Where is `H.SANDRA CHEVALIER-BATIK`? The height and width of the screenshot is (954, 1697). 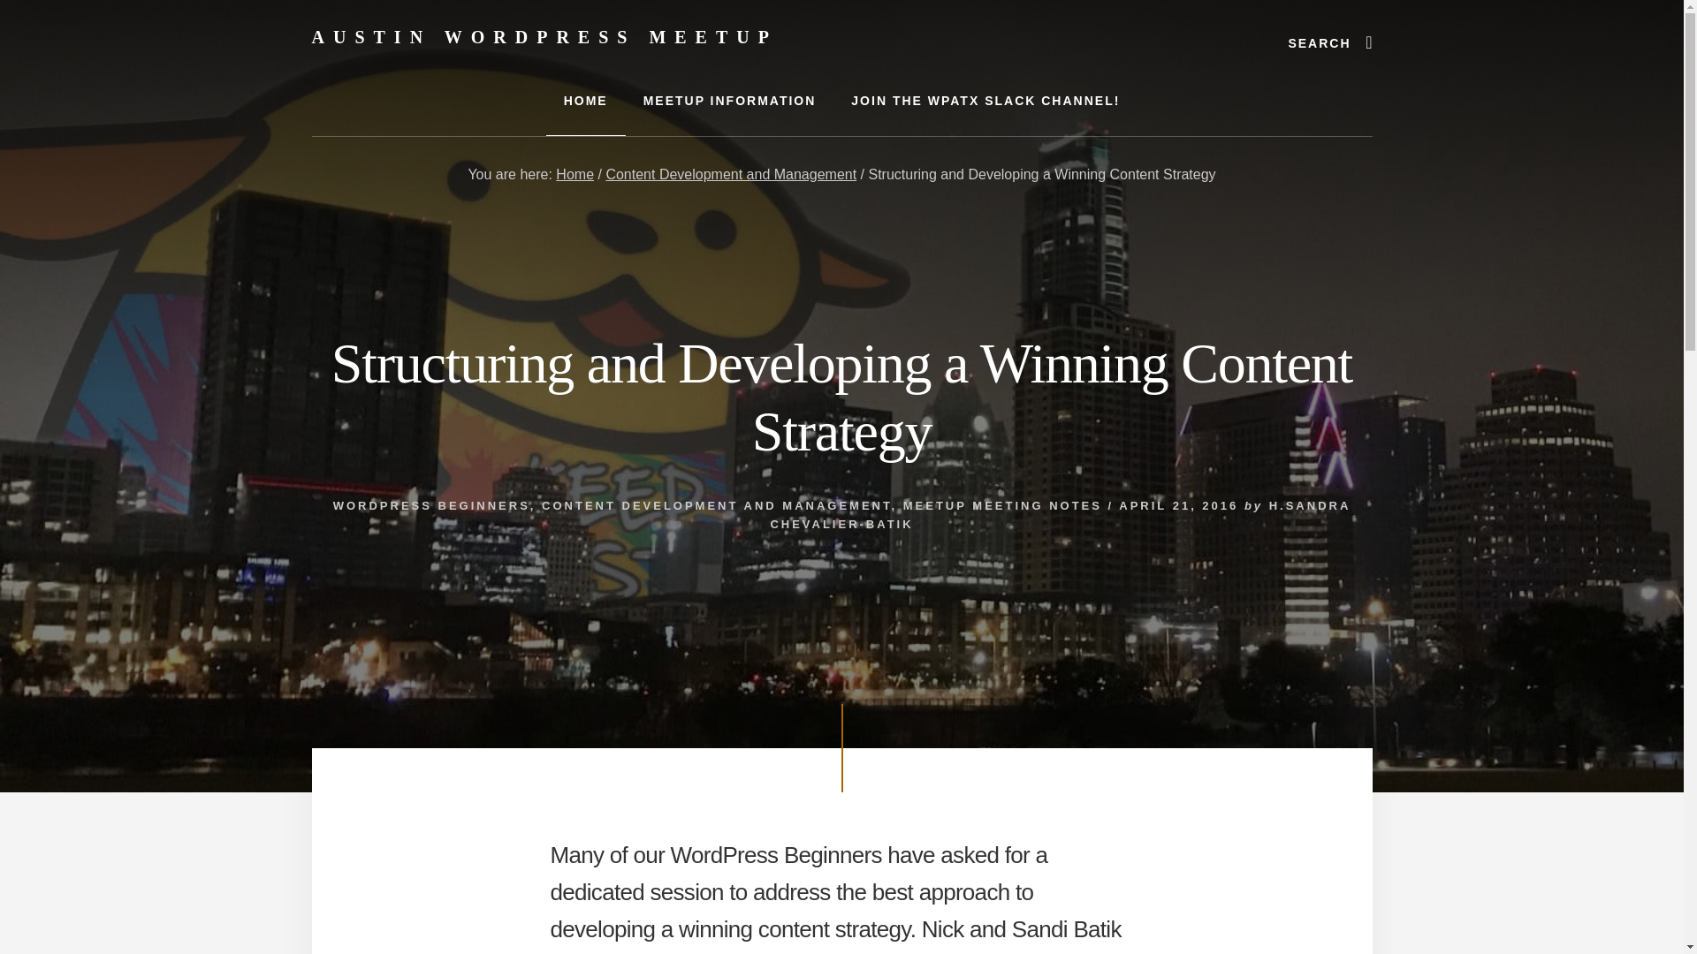 H.SANDRA CHEVALIER-BATIK is located at coordinates (1061, 514).